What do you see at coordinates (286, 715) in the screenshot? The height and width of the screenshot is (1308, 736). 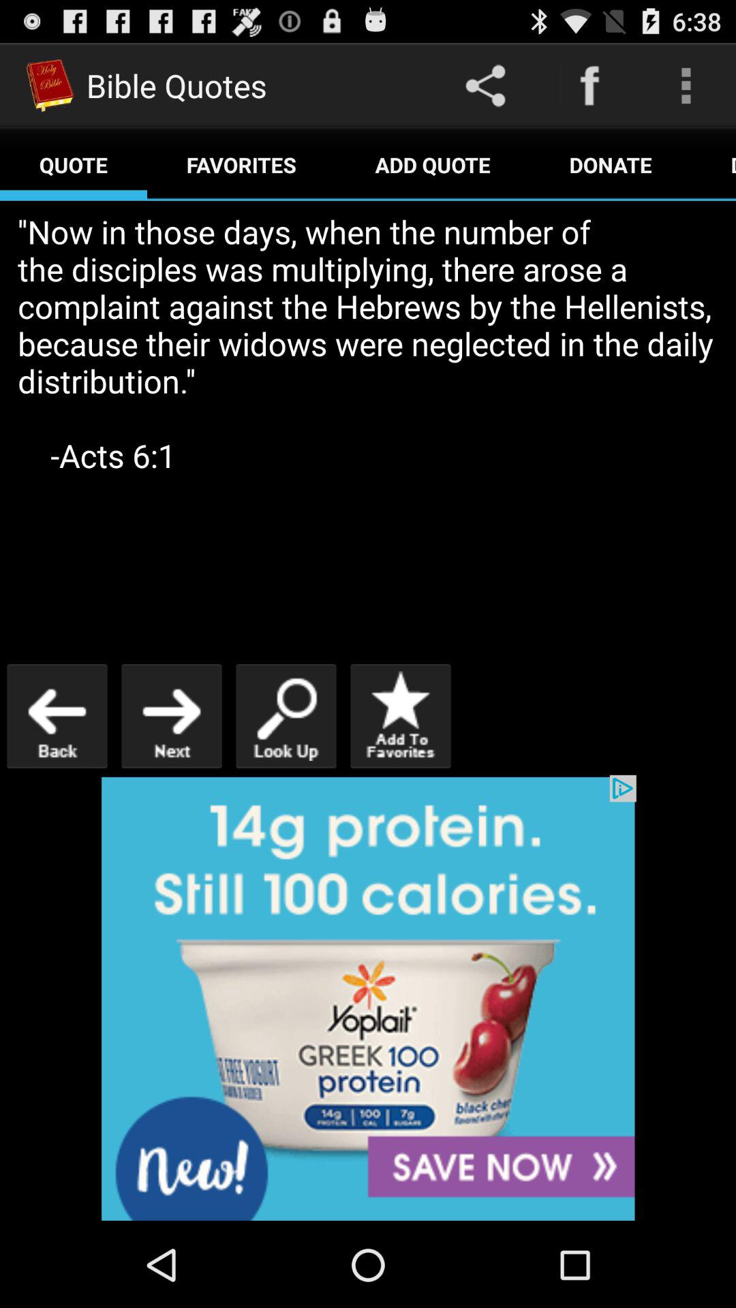 I see `search` at bounding box center [286, 715].